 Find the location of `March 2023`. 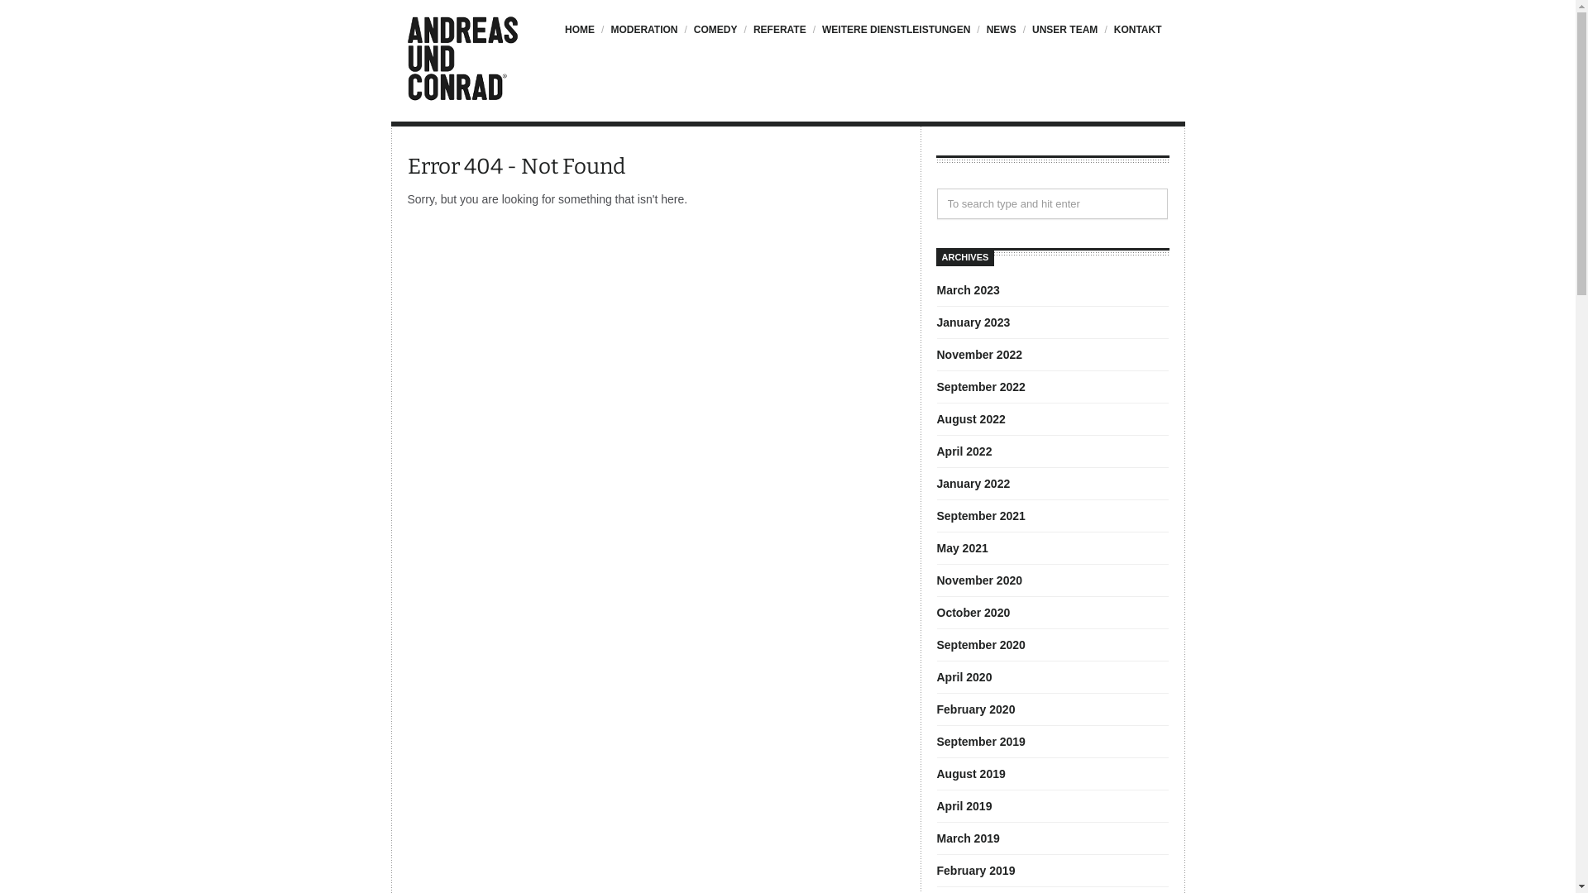

March 2023 is located at coordinates (968, 290).